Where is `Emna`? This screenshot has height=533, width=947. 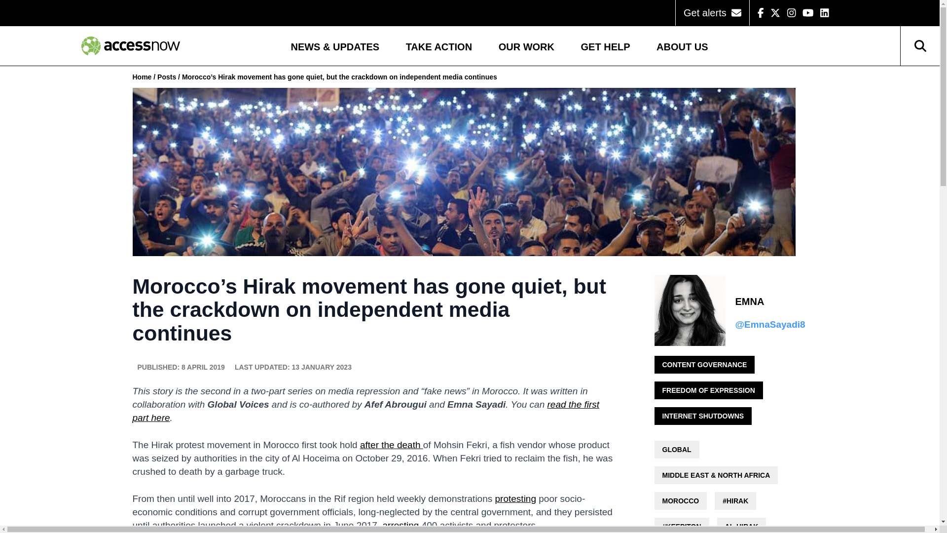 Emna is located at coordinates (690, 310).